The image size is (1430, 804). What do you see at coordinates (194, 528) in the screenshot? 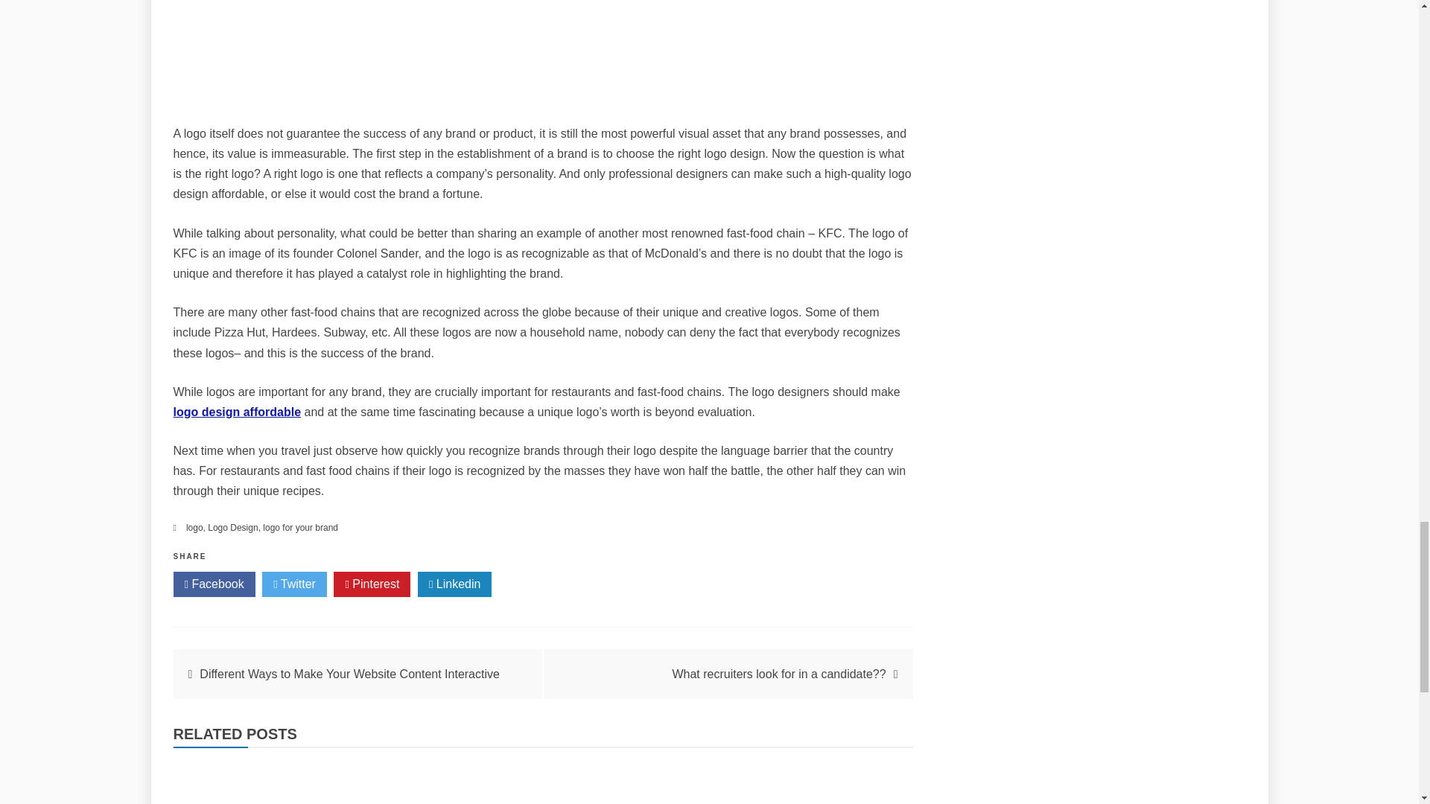
I see `logo` at bounding box center [194, 528].